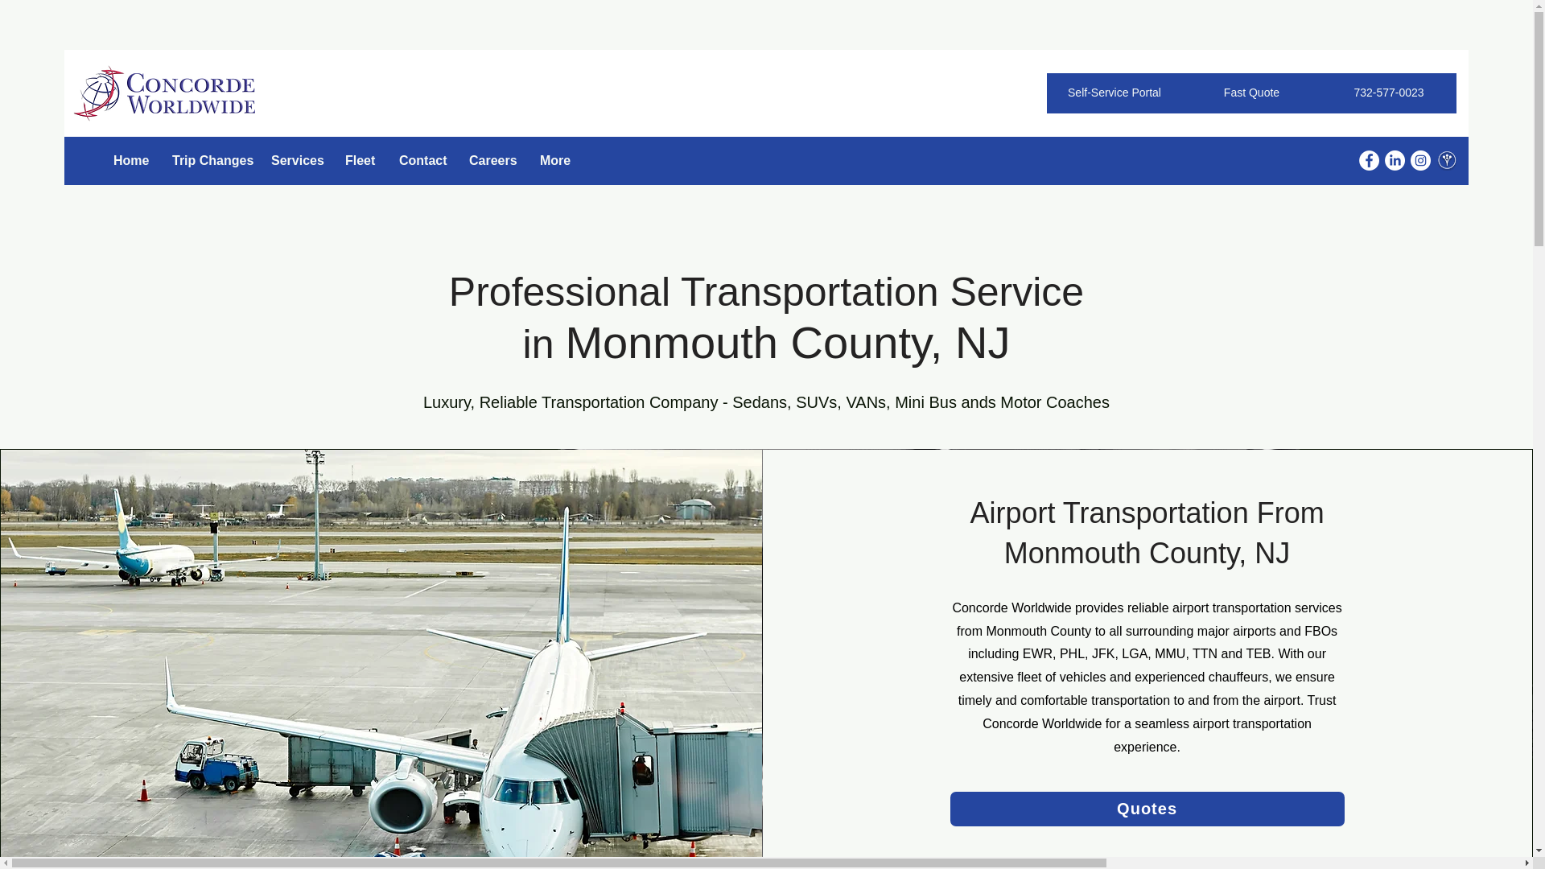 The image size is (1545, 869). Describe the element at coordinates (492, 159) in the screenshot. I see `Careers` at that location.